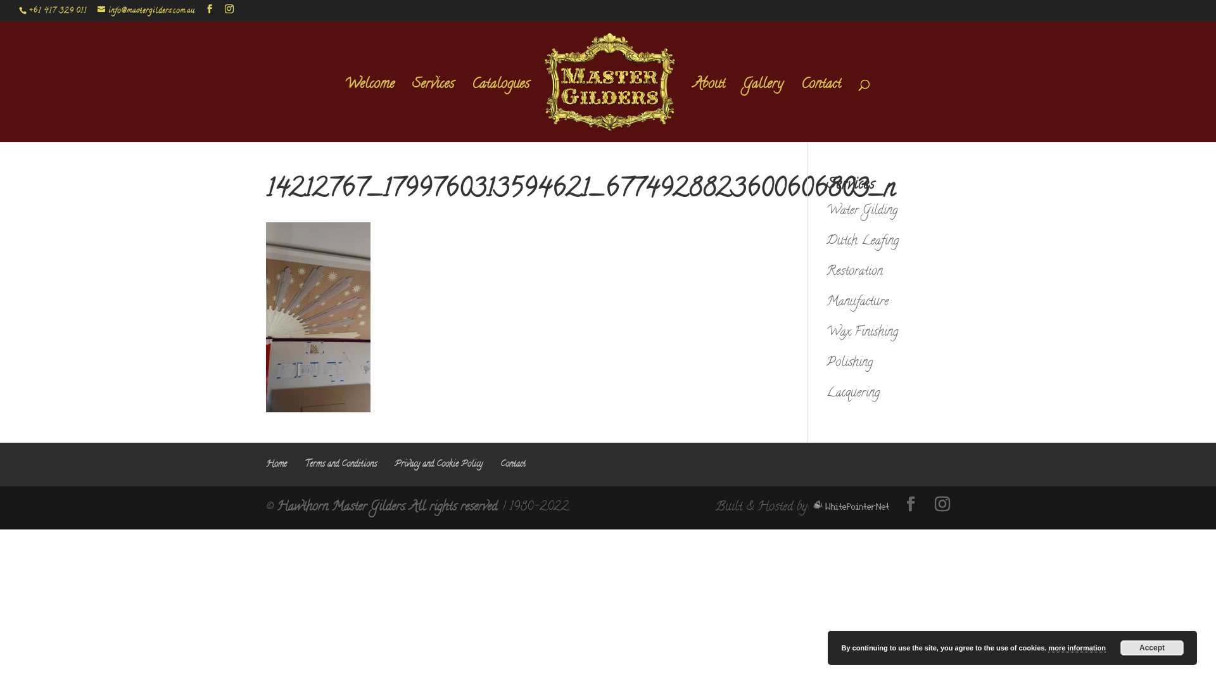  Describe the element at coordinates (500, 111) in the screenshot. I see `Catalogues` at that location.